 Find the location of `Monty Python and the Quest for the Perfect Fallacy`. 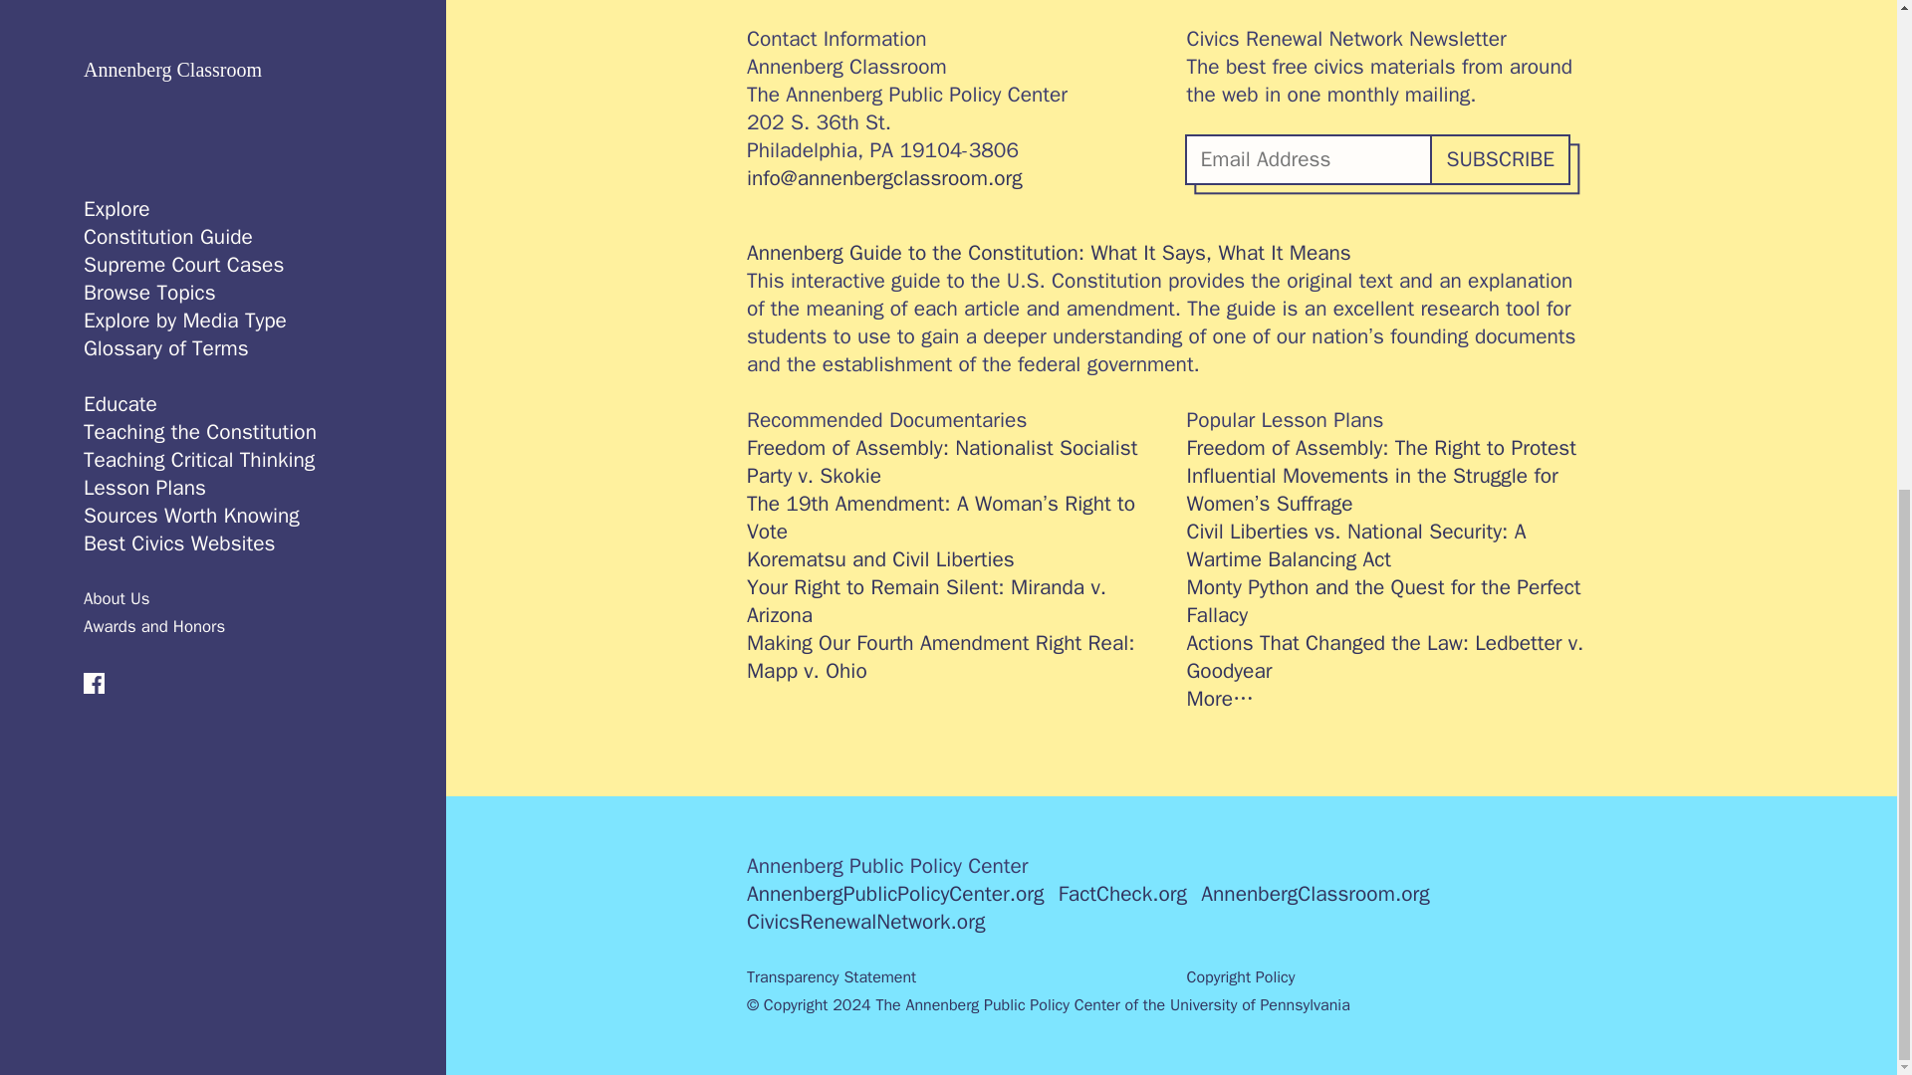

Monty Python and the Quest for the Perfect Fallacy is located at coordinates (1392, 600).